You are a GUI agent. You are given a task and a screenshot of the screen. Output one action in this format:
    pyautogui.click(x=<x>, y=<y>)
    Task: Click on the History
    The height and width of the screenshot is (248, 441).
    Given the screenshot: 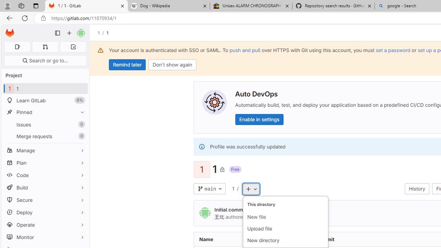 What is the action you would take?
    pyautogui.click(x=417, y=189)
    